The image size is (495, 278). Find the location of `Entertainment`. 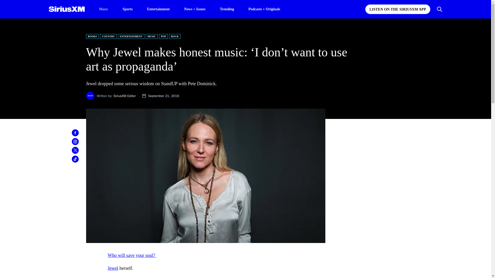

Entertainment is located at coordinates (158, 9).